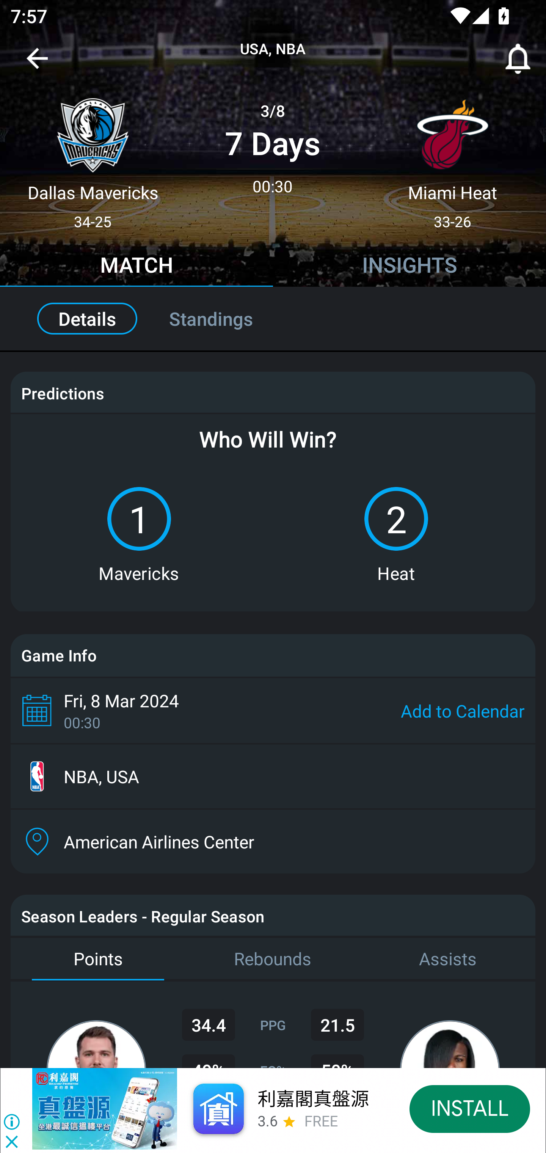 This screenshot has height=1153, width=546. I want to click on Miami Heat 33-26, so click(453, 158).